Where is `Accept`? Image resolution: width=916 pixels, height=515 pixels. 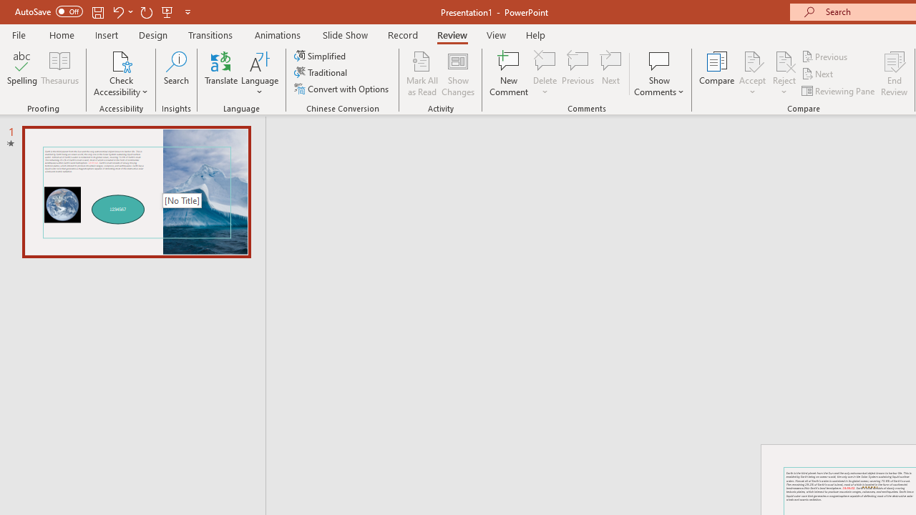 Accept is located at coordinates (752, 73).